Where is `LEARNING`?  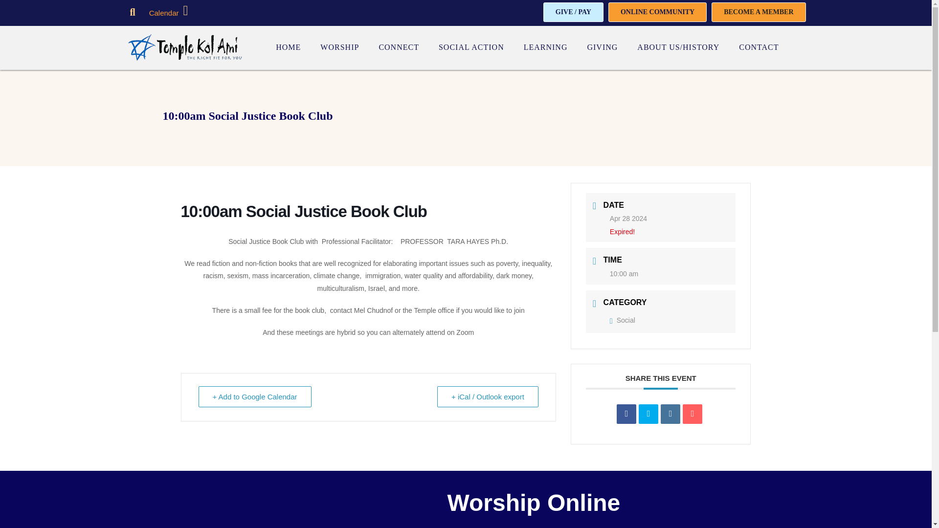
LEARNING is located at coordinates (545, 48).